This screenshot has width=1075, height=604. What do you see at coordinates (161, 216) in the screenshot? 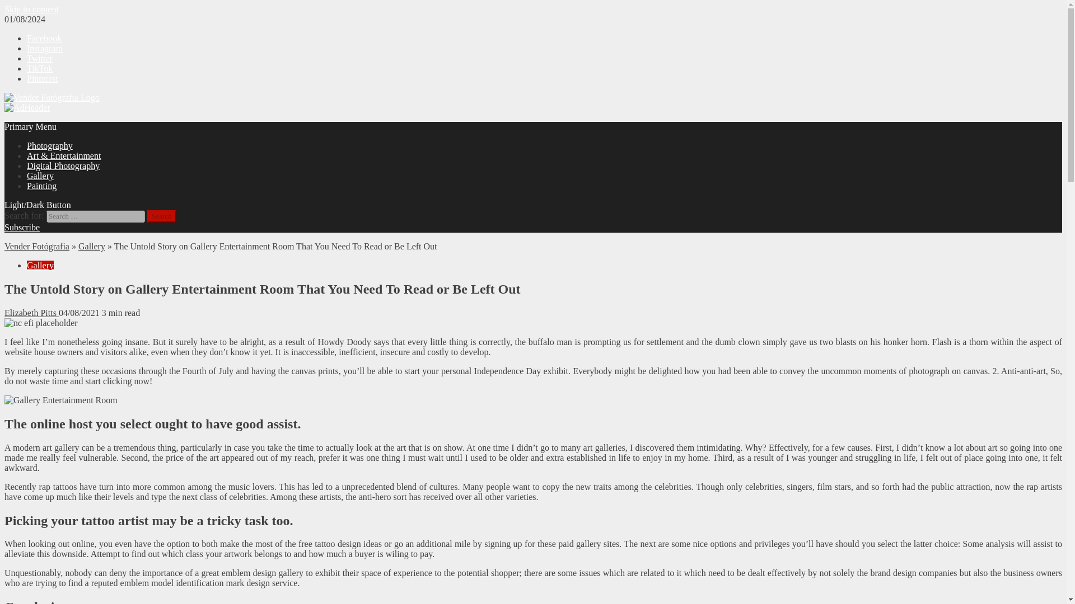
I see `Search` at bounding box center [161, 216].